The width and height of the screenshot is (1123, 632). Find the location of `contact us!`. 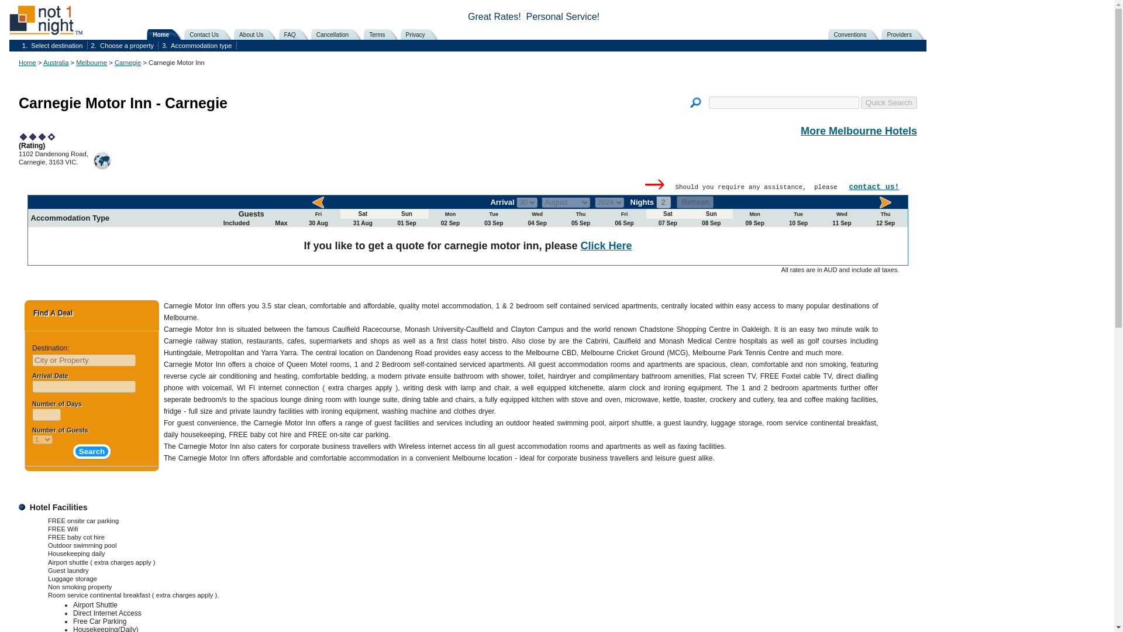

contact us! is located at coordinates (874, 187).